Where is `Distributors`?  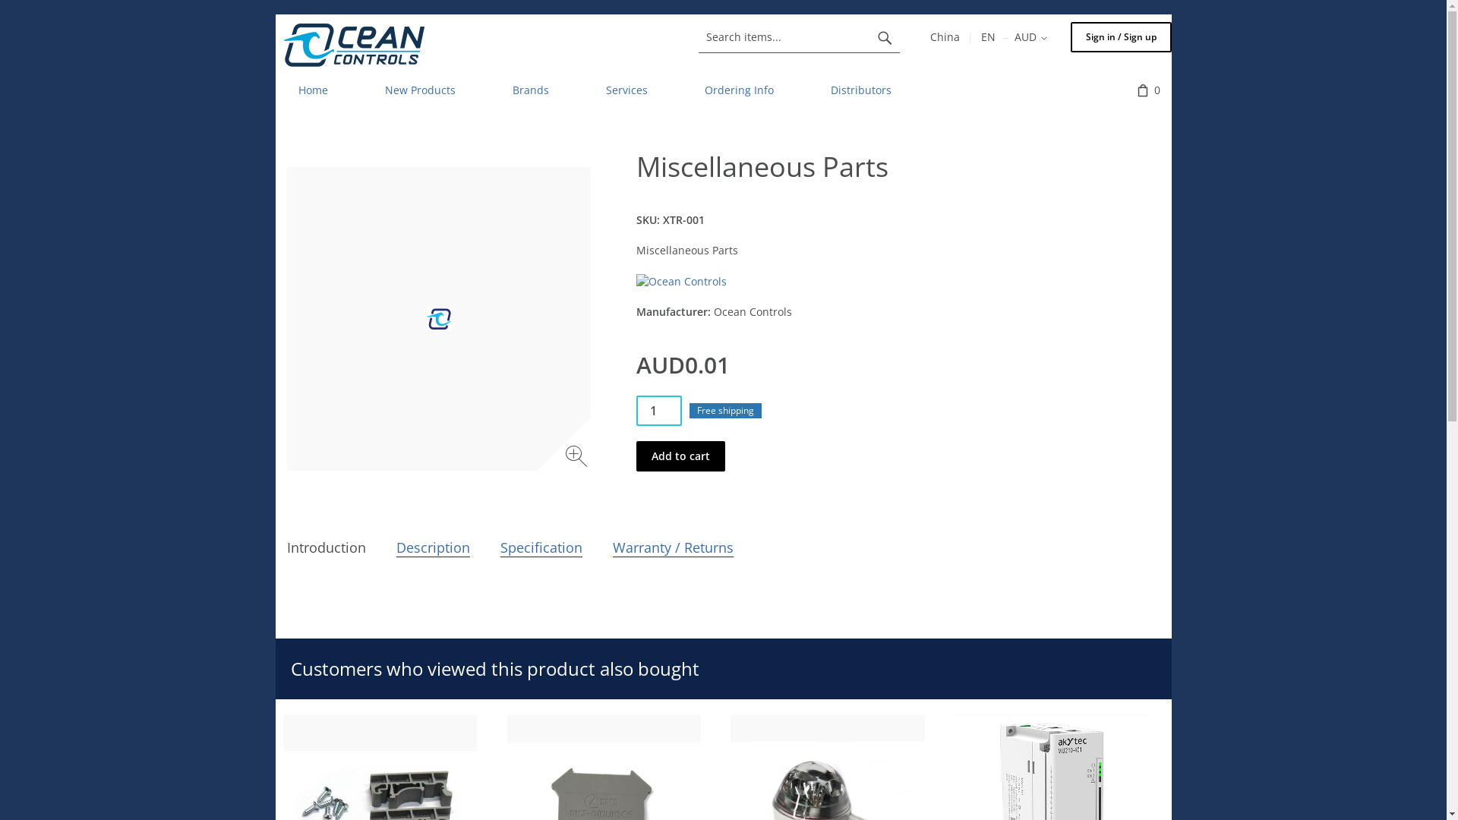
Distributors is located at coordinates (861, 90).